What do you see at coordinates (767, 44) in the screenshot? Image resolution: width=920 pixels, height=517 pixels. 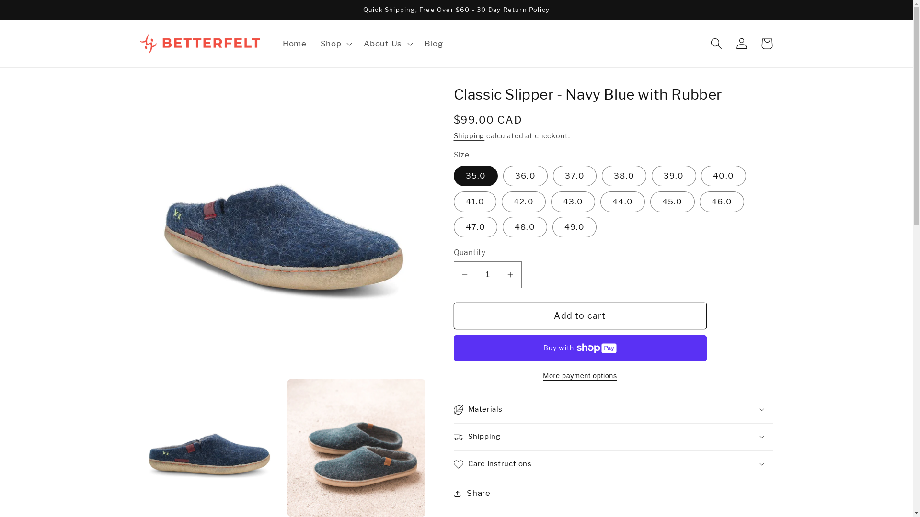 I see `Cart` at bounding box center [767, 44].